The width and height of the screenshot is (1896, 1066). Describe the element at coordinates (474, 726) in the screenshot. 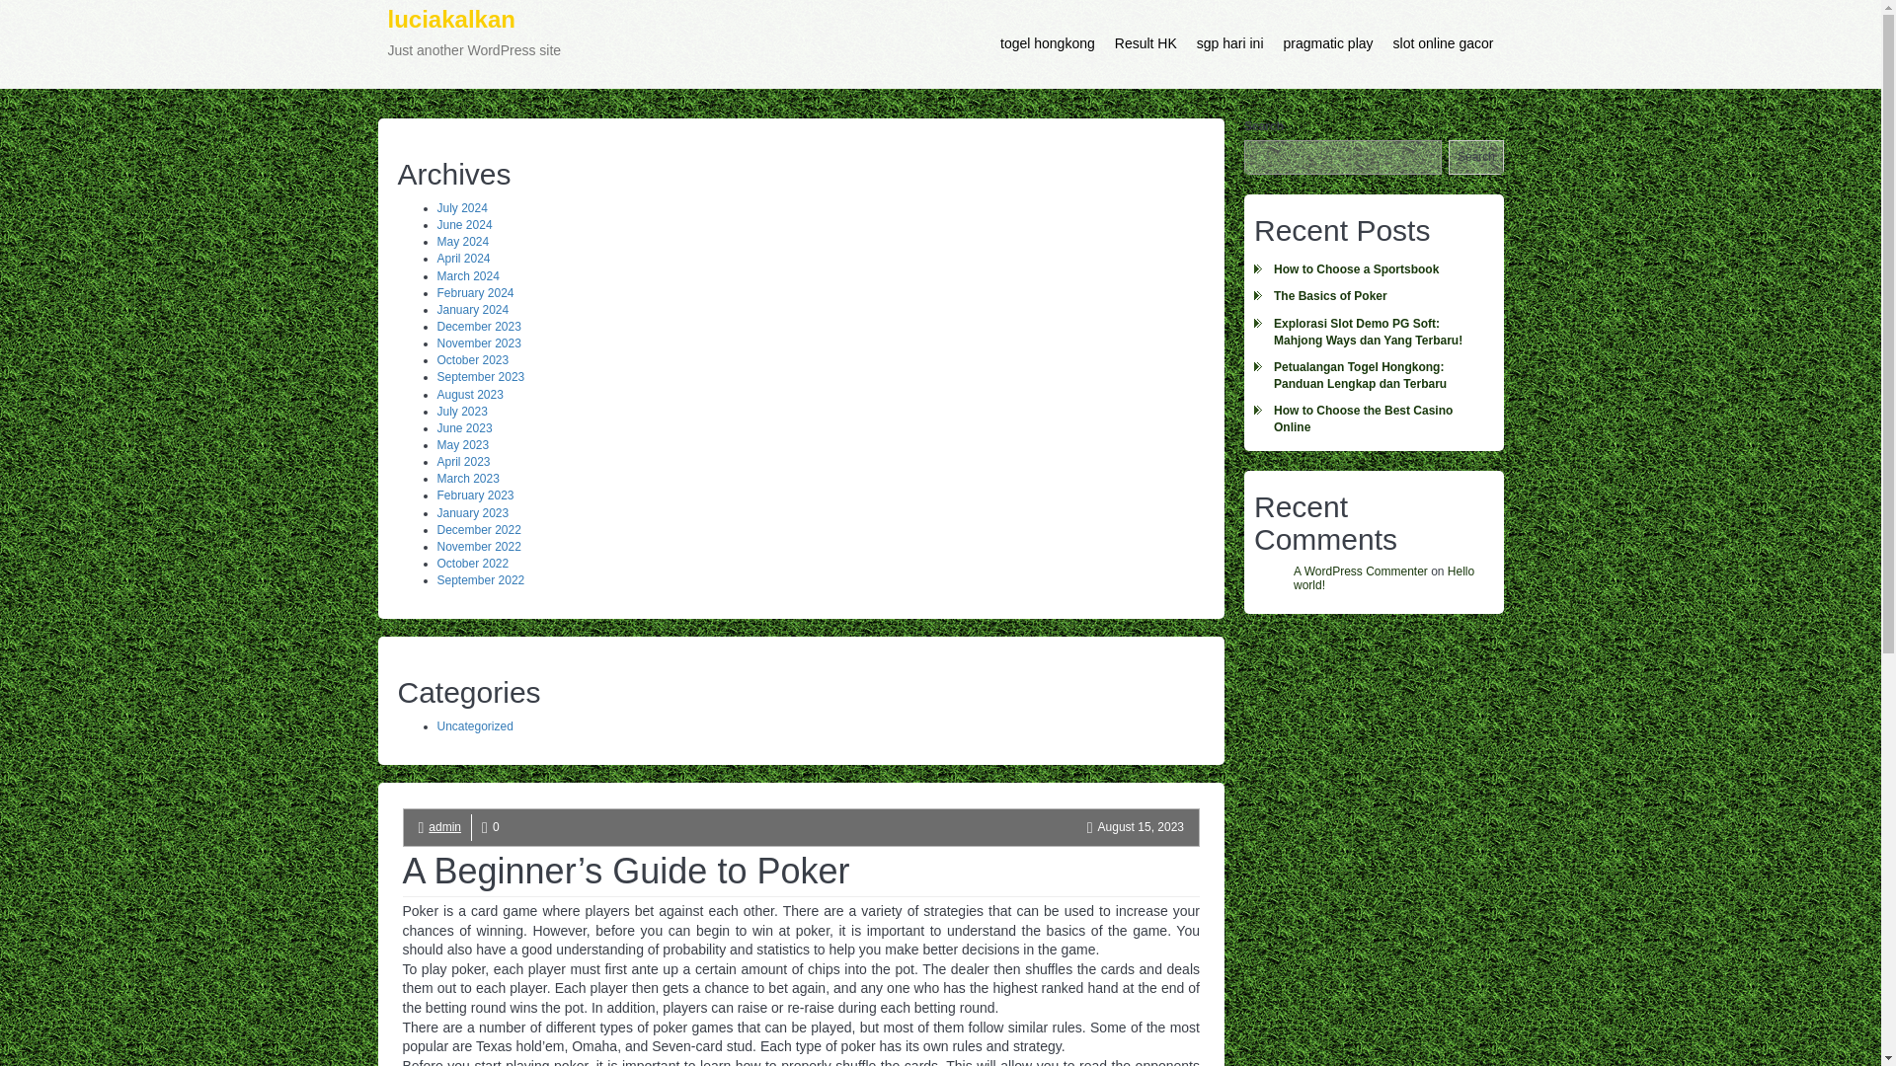

I see `Uncategorized` at that location.